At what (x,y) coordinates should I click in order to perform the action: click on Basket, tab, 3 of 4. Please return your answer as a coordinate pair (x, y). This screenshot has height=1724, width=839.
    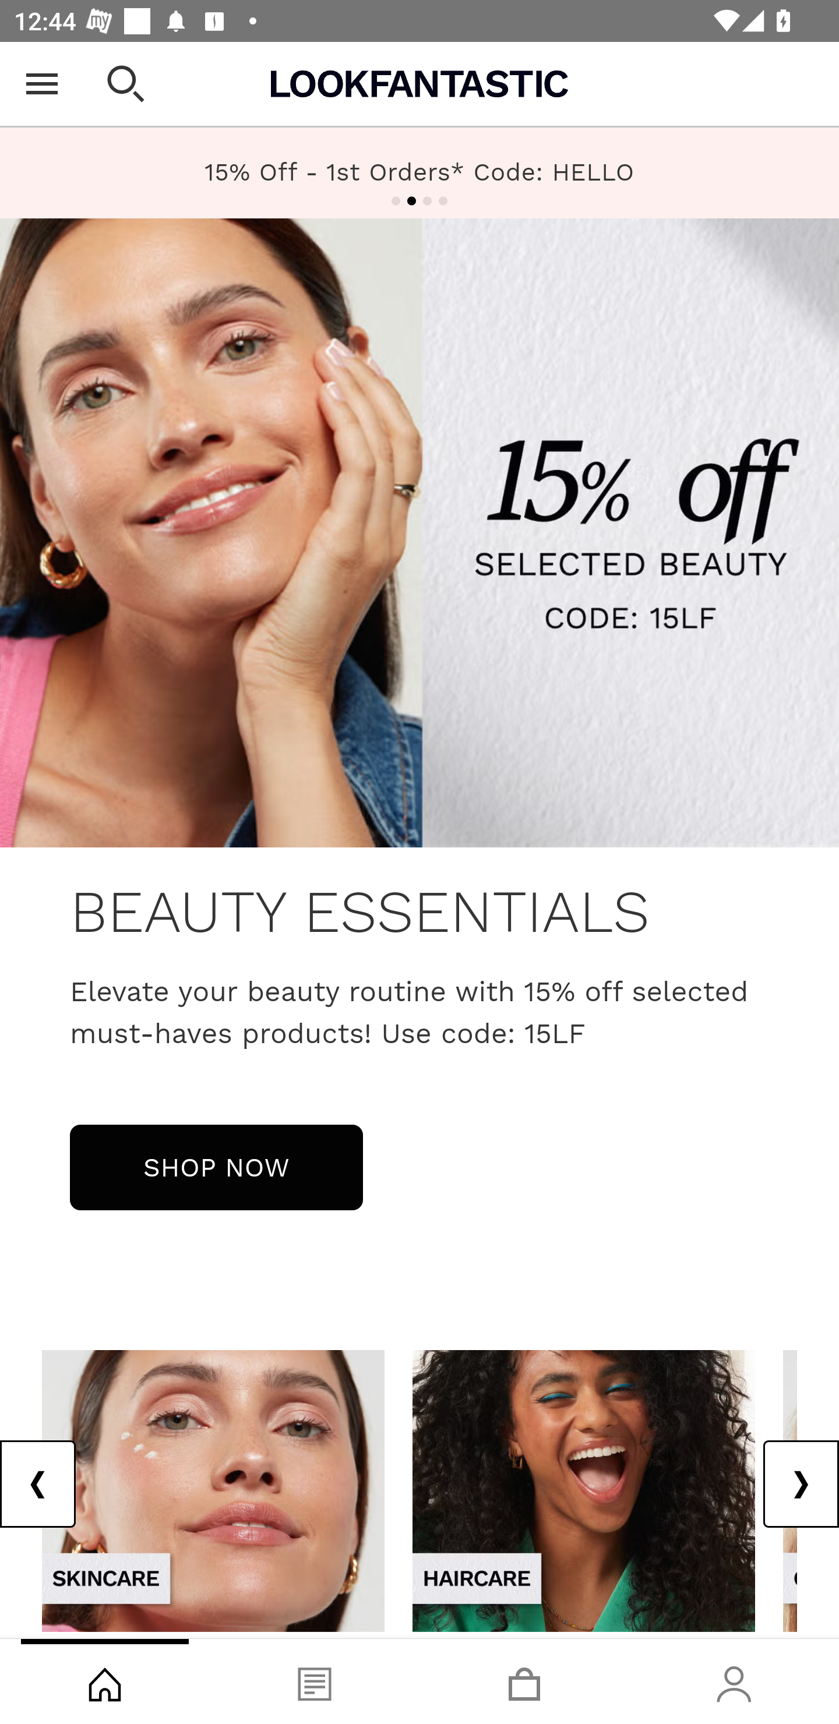
    Looking at the image, I should click on (524, 1681).